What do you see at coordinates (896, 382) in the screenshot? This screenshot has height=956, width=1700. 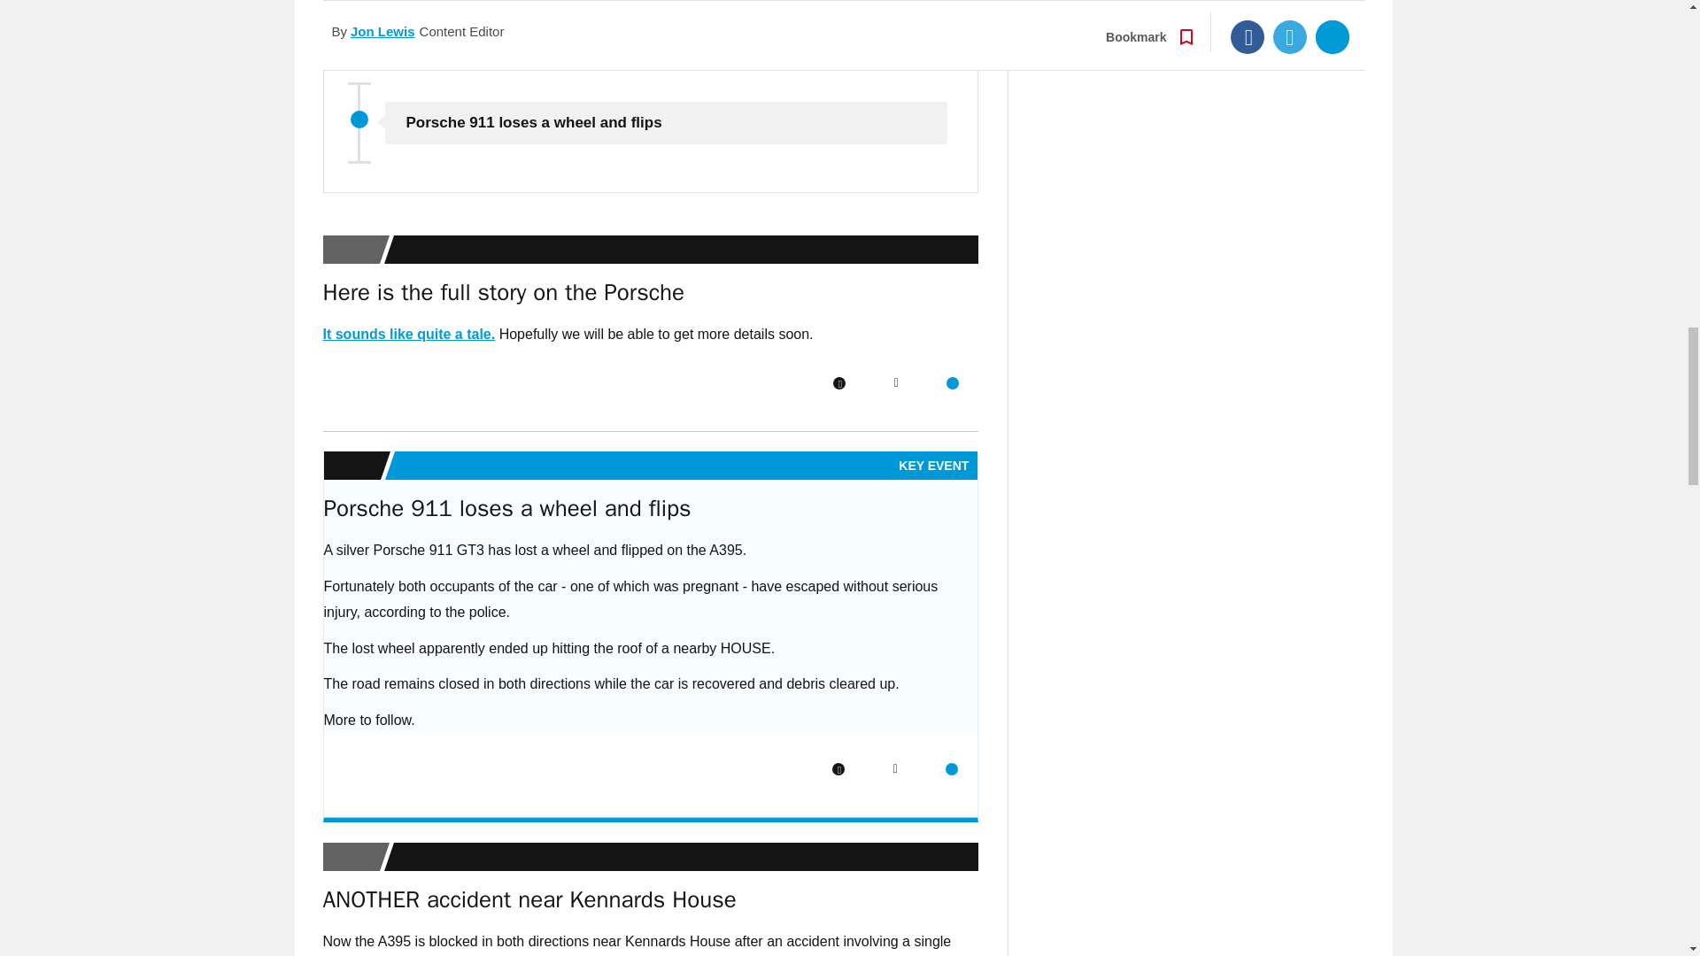 I see `Twitter` at bounding box center [896, 382].